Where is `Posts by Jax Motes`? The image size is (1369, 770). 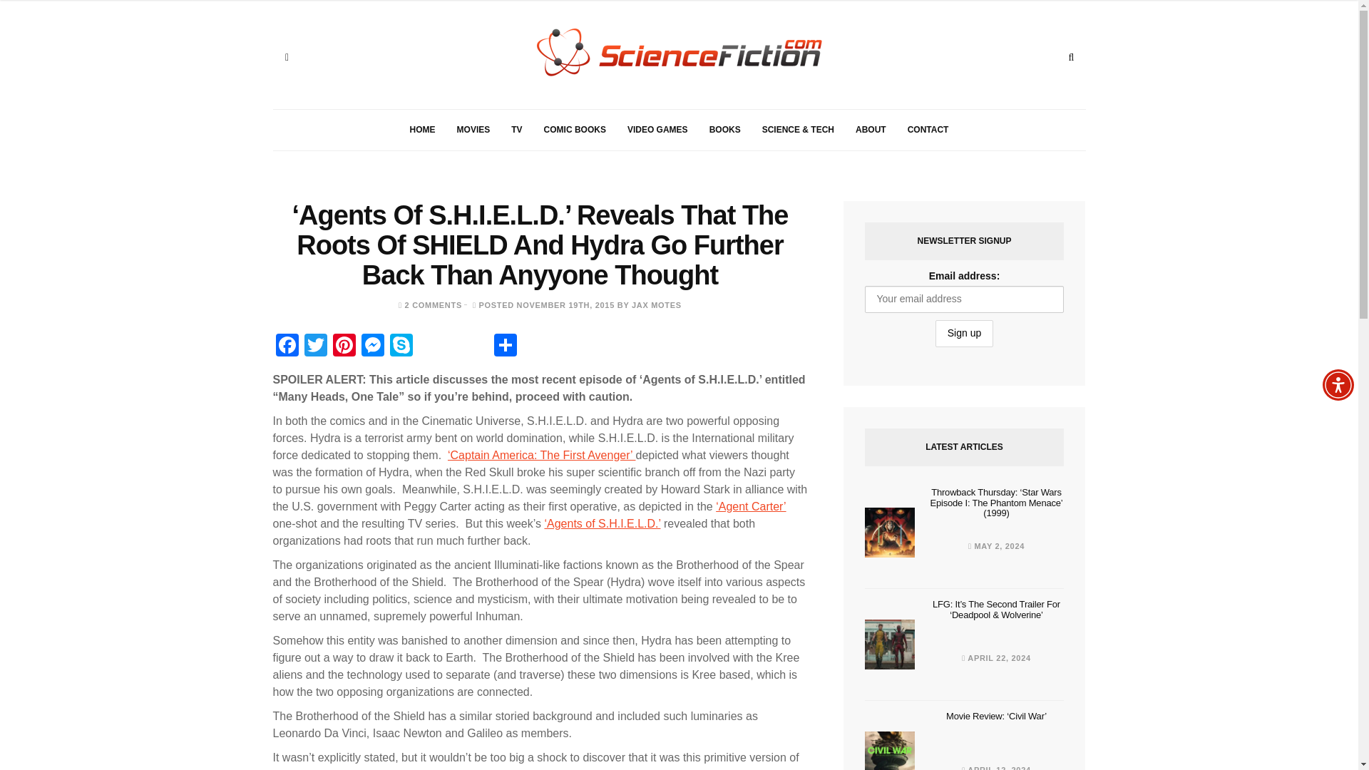 Posts by Jax Motes is located at coordinates (656, 305).